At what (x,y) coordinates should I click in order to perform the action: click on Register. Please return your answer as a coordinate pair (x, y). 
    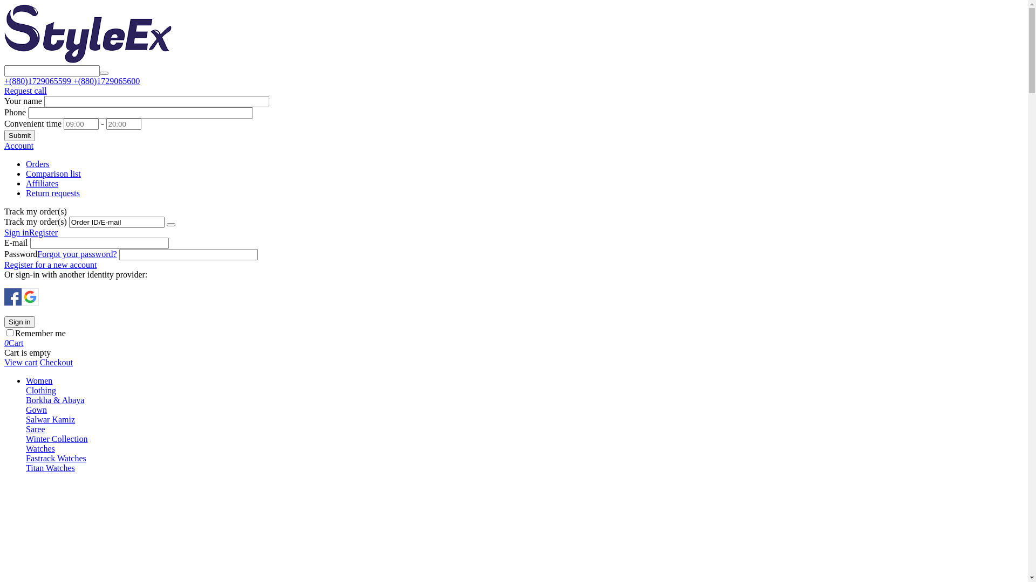
    Looking at the image, I should click on (43, 233).